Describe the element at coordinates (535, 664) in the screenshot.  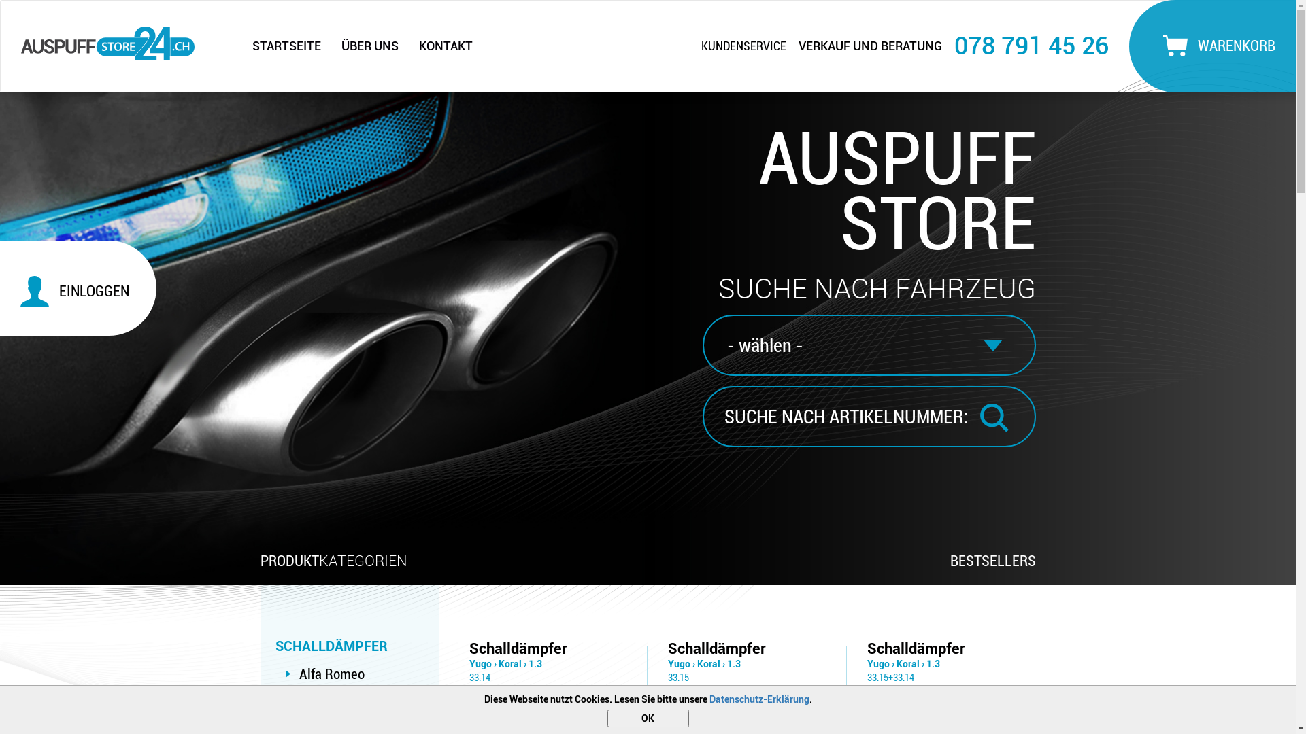
I see `1.3` at that location.